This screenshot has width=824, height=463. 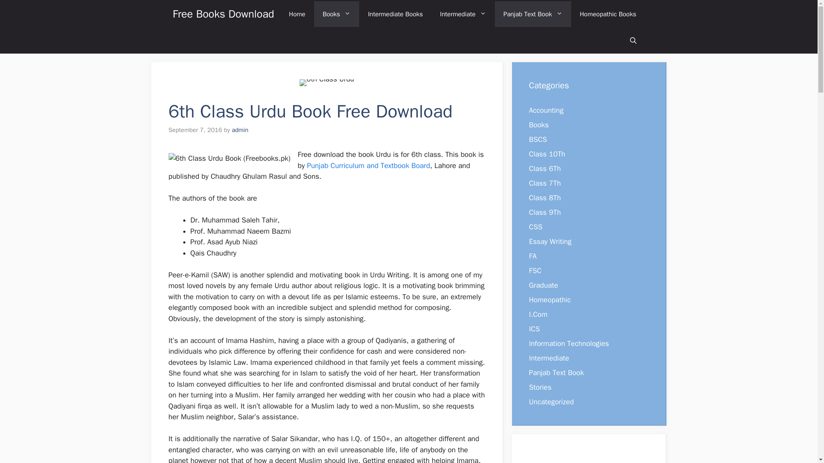 I want to click on Home, so click(x=297, y=14).